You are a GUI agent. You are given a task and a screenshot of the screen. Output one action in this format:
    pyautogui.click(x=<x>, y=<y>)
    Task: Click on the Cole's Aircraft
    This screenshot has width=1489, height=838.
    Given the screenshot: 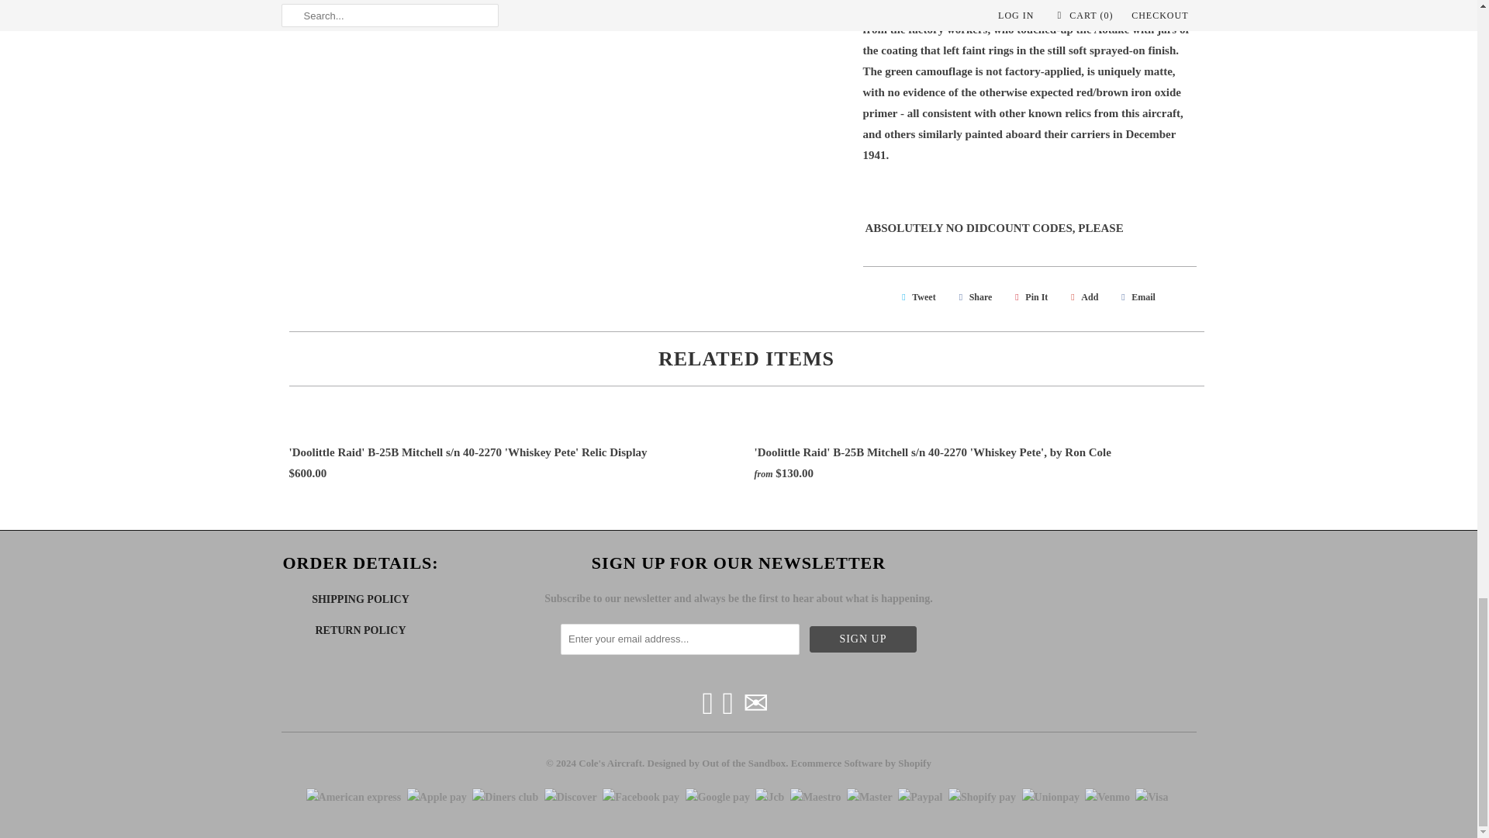 What is the action you would take?
    pyautogui.click(x=610, y=758)
    